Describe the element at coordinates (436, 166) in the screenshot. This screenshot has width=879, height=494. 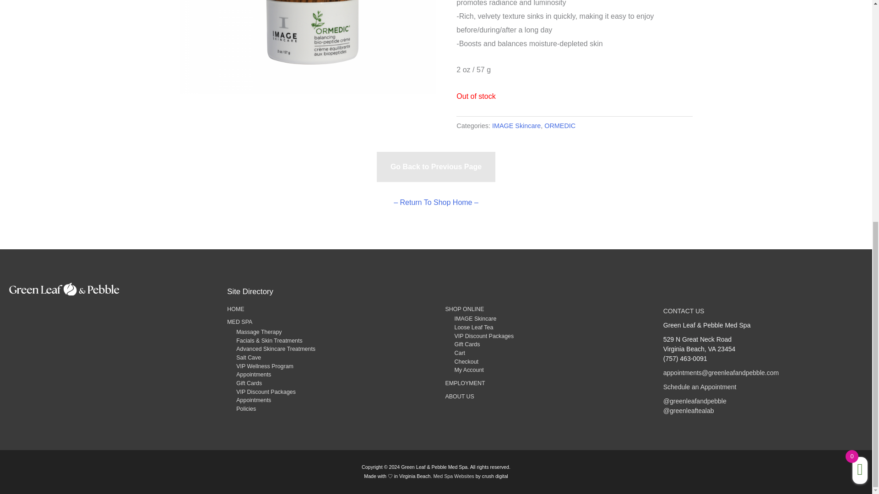
I see `Go Back to Previous Page` at that location.